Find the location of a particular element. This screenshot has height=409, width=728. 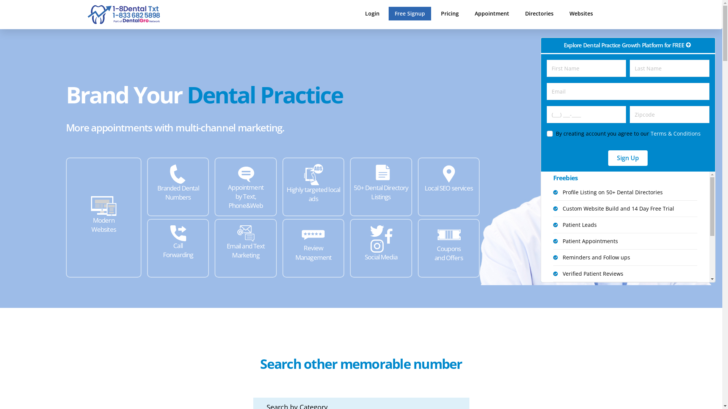

Review Management is located at coordinates (313, 248).